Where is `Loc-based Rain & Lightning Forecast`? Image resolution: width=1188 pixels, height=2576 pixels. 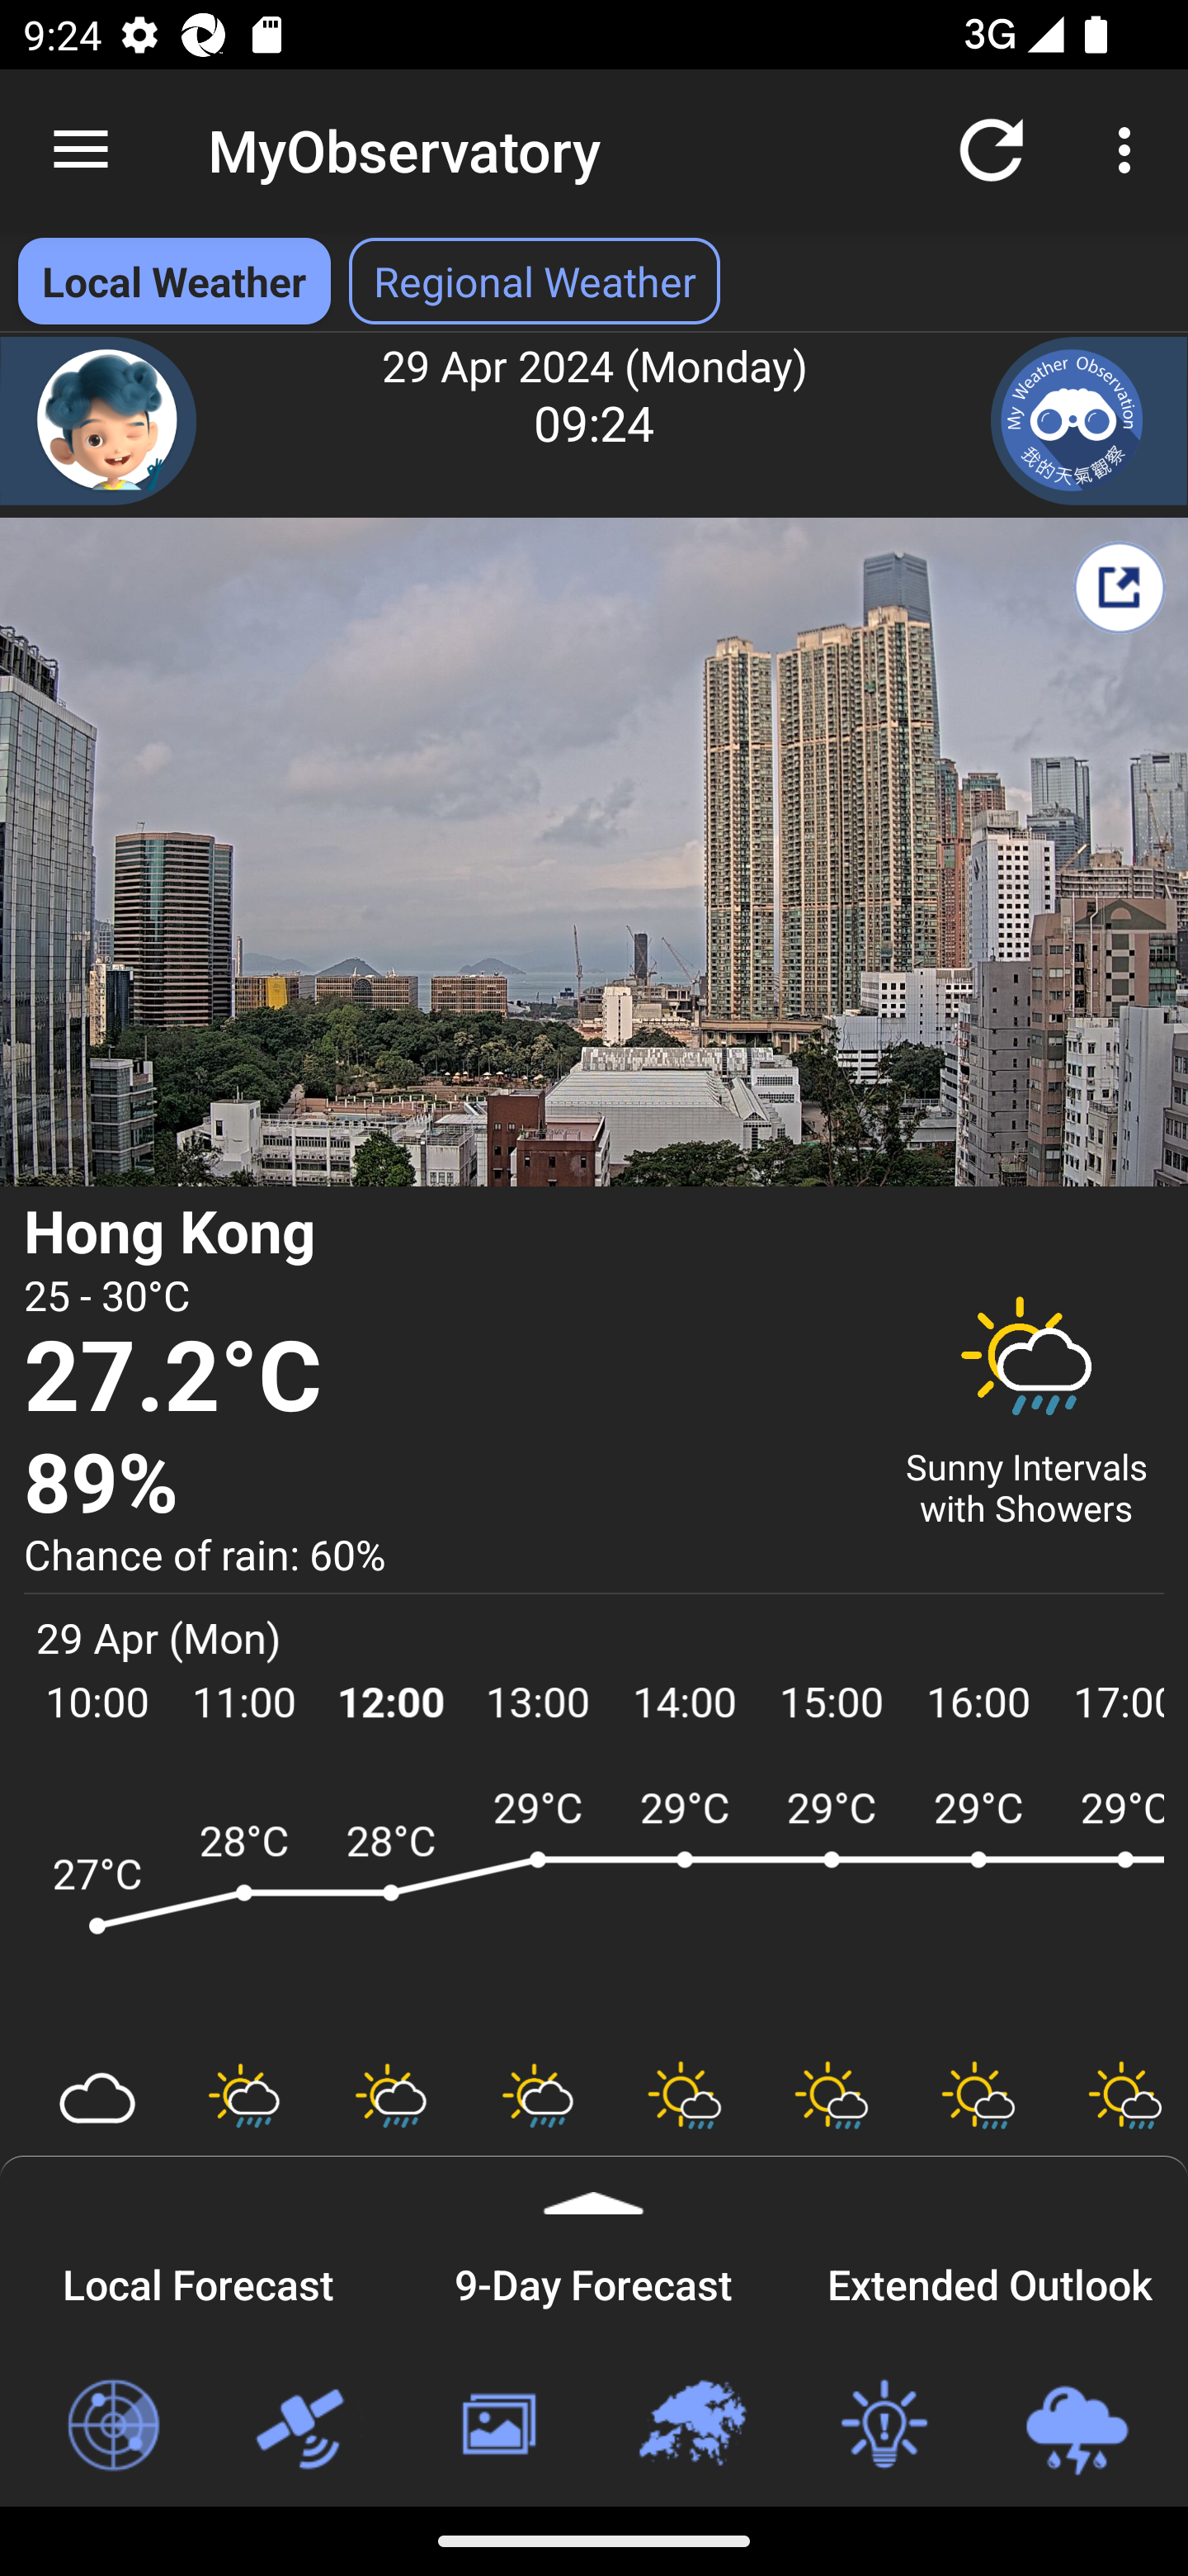 Loc-based Rain & Lightning Forecast is located at coordinates (1076, 2426).